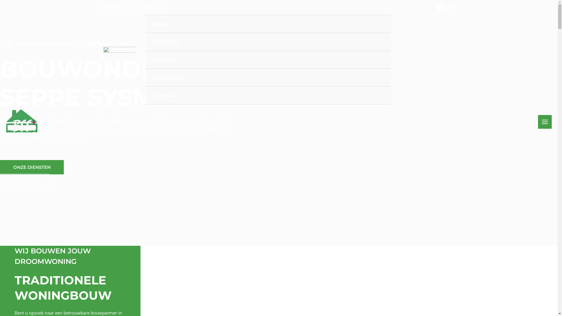 This screenshot has width=562, height=316. What do you see at coordinates (153, 7) in the screenshot?
I see `0495 74 33 53` at bounding box center [153, 7].